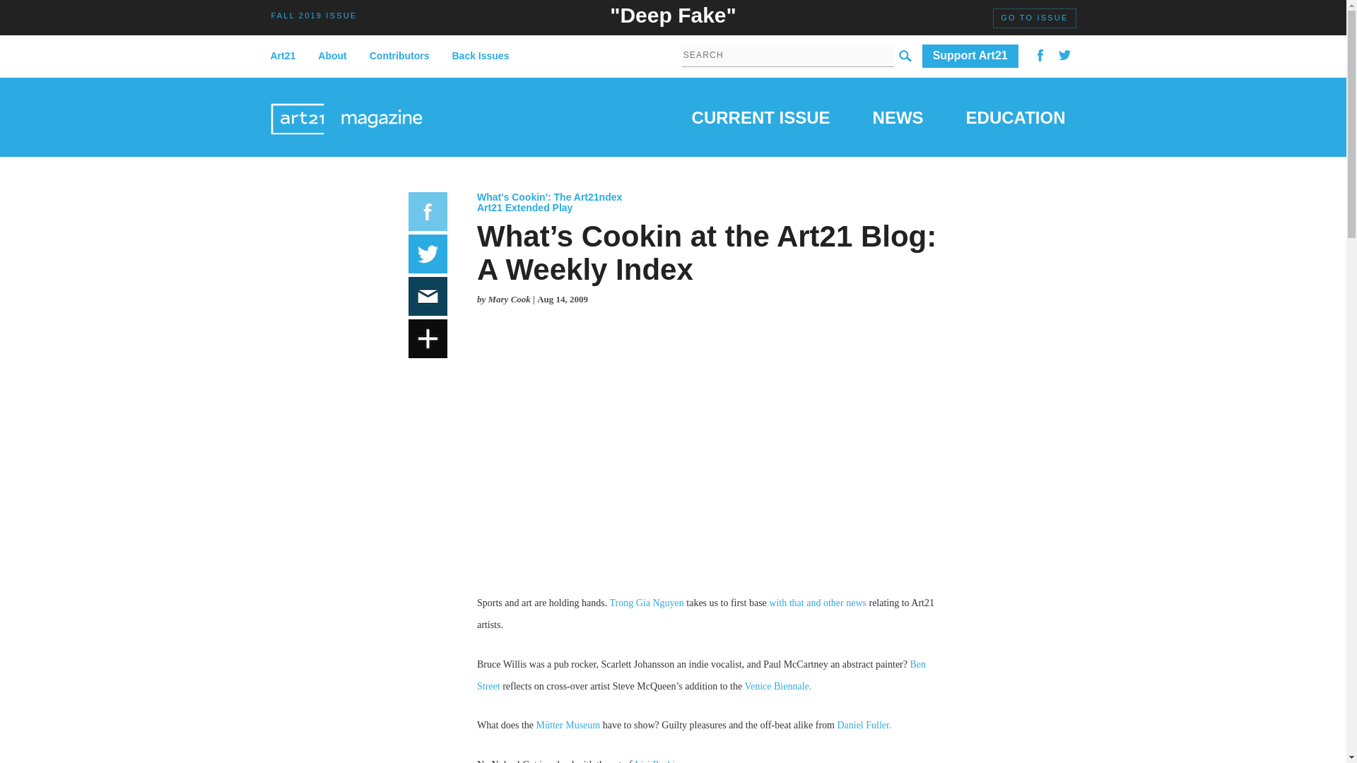 Image resolution: width=1357 pixels, height=763 pixels. I want to click on Lisi Raskin., so click(659, 761).